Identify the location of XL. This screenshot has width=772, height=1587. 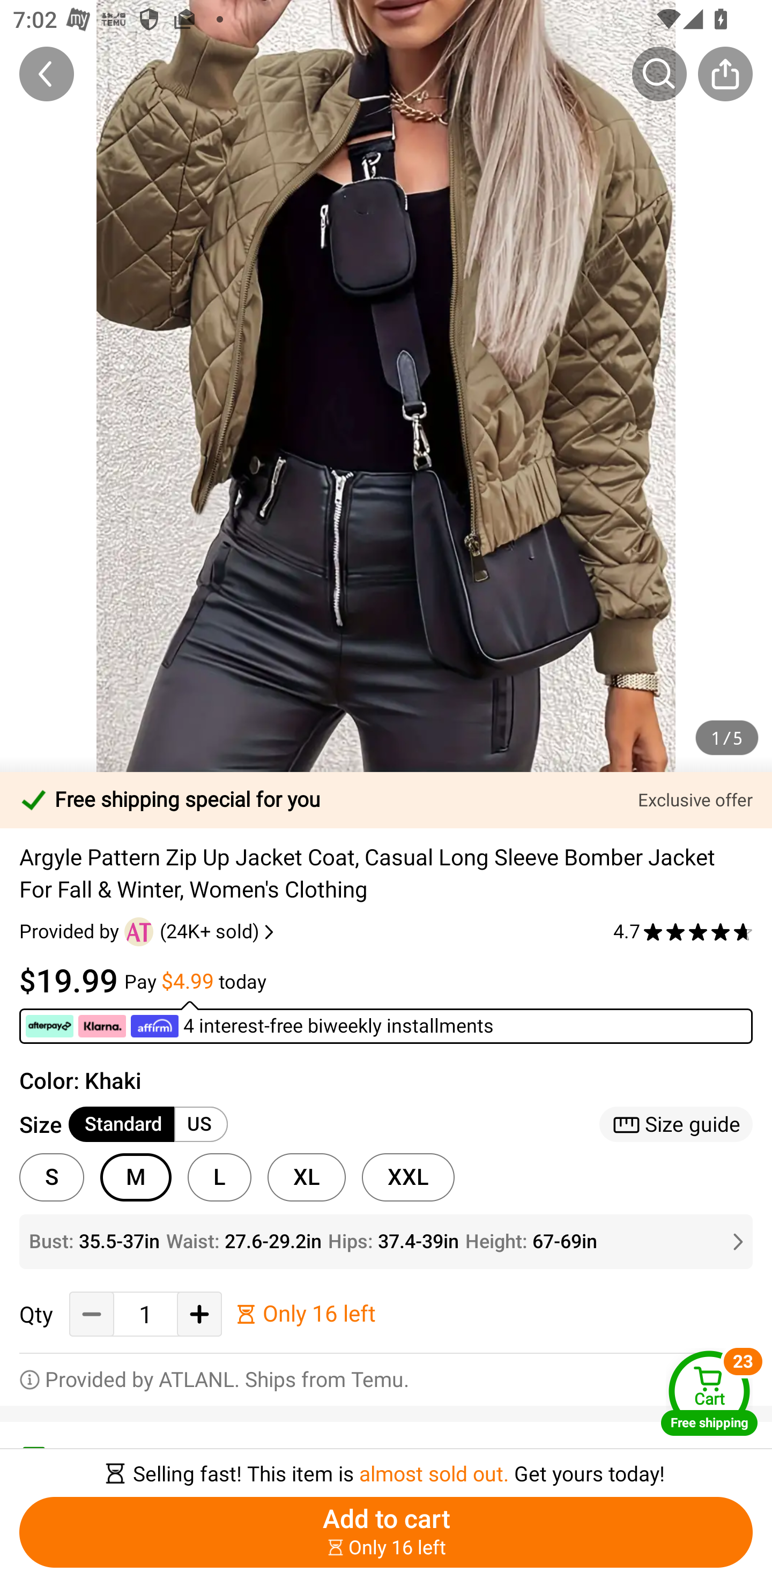
(307, 1177).